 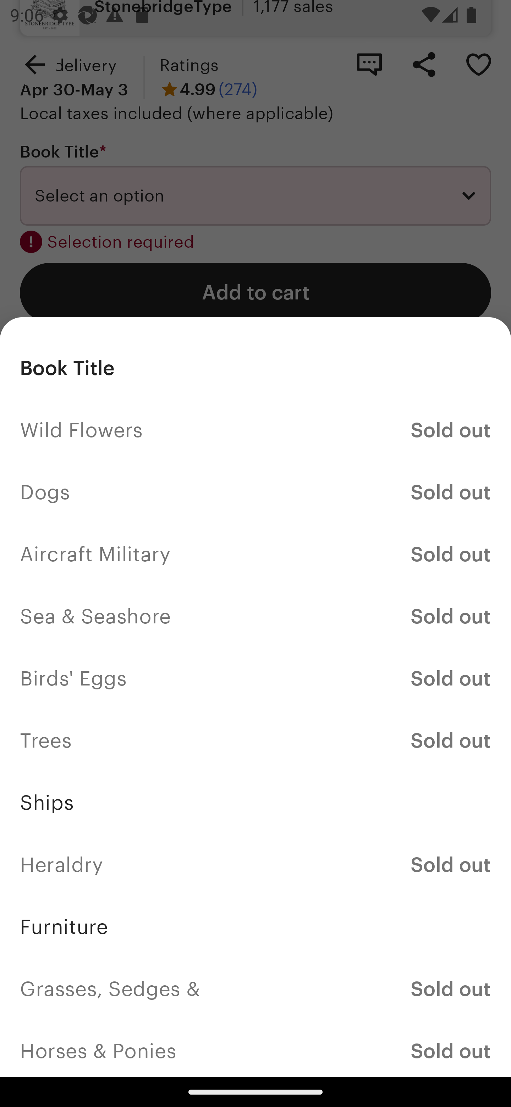 What do you see at coordinates (255, 617) in the screenshot?
I see `Sea & Seashore Sold out` at bounding box center [255, 617].